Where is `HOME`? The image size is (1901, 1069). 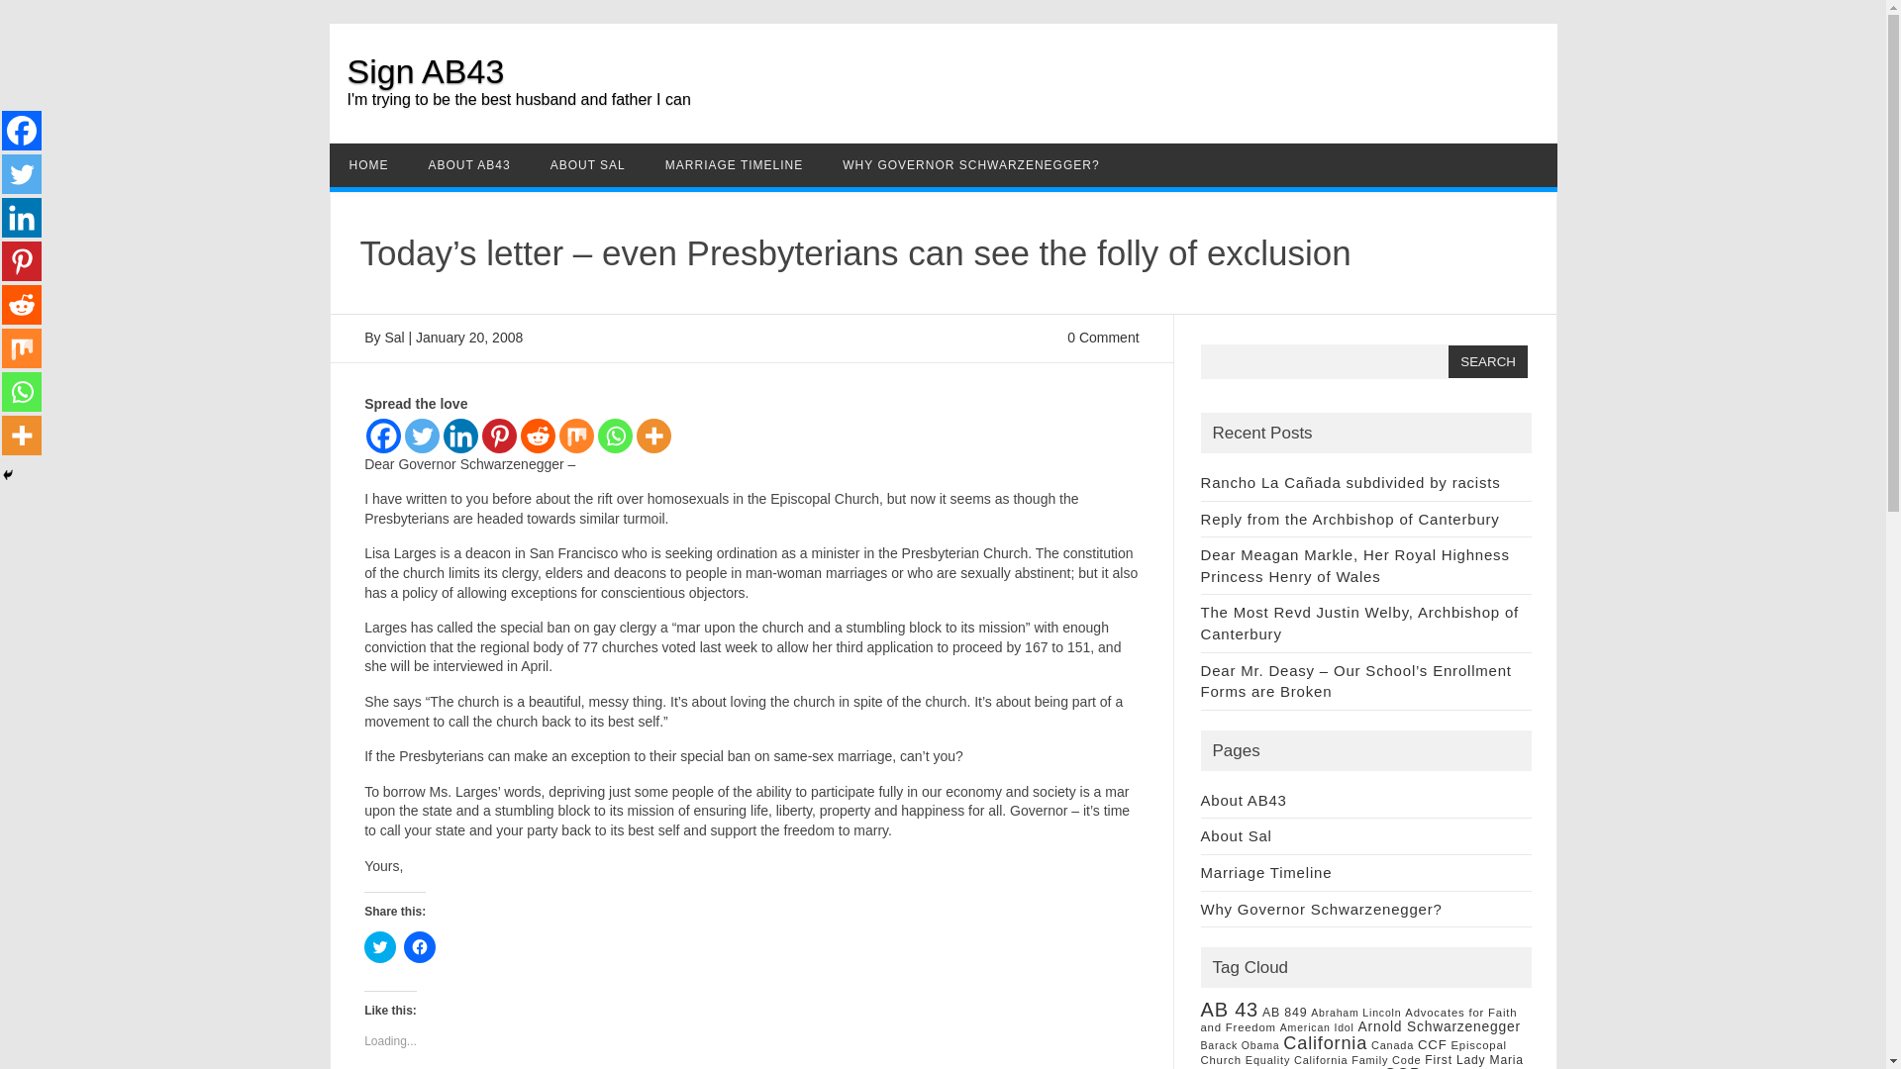
HOME is located at coordinates (368, 164).